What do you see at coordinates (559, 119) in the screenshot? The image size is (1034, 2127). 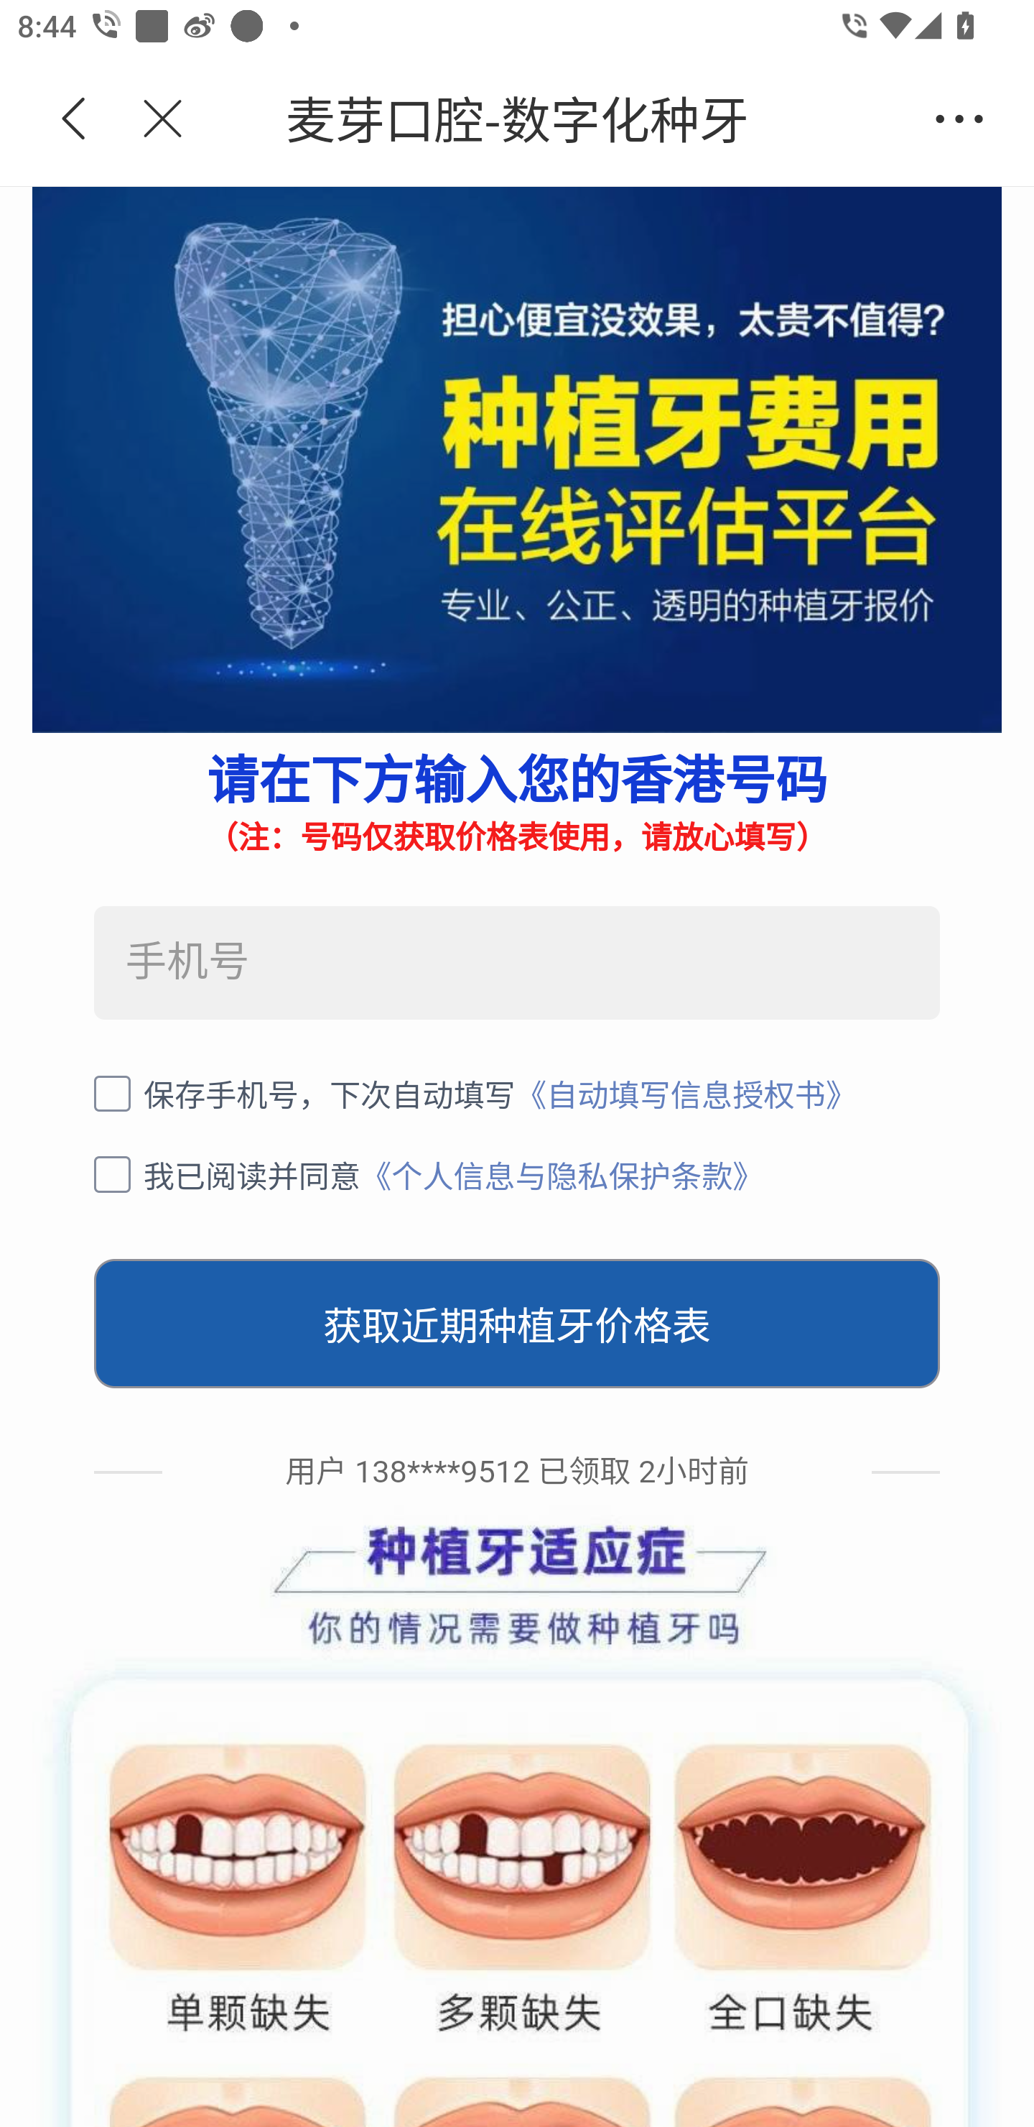 I see `麦芽口腔-数字化种牙` at bounding box center [559, 119].